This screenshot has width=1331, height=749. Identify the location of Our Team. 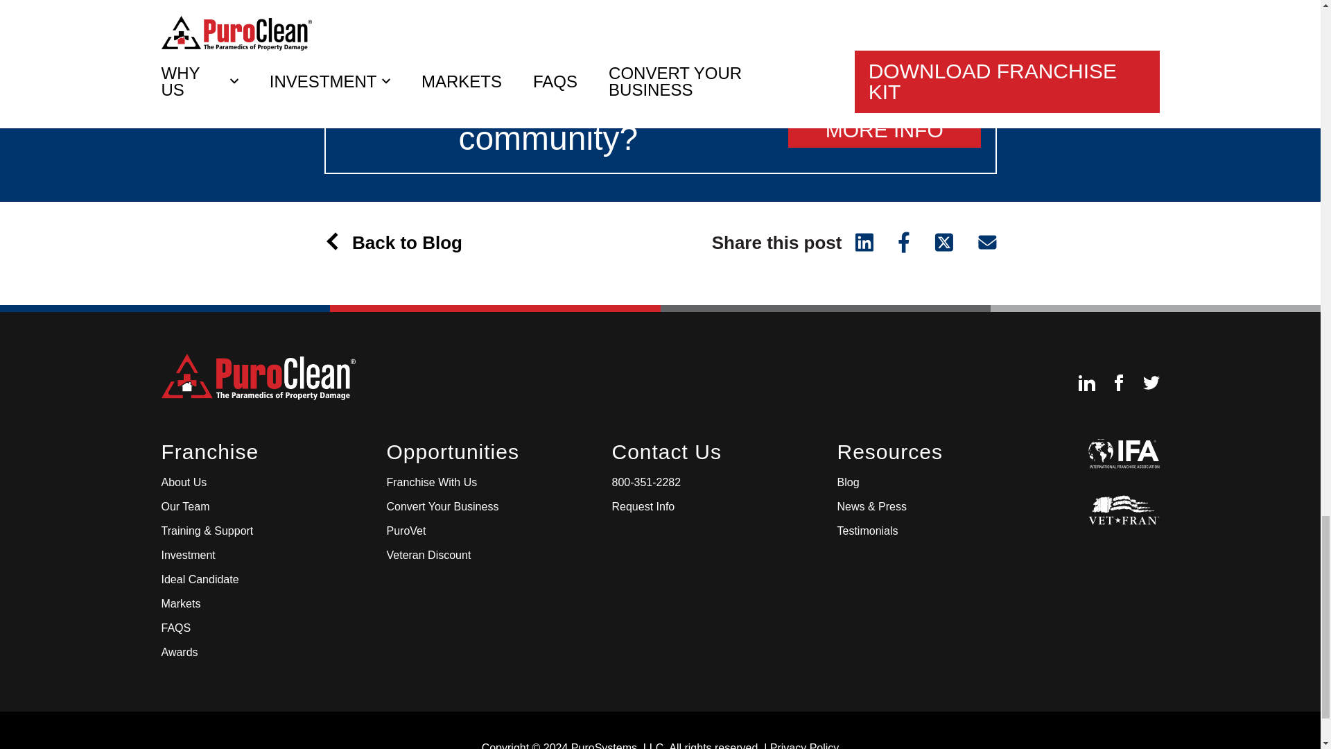
(184, 506).